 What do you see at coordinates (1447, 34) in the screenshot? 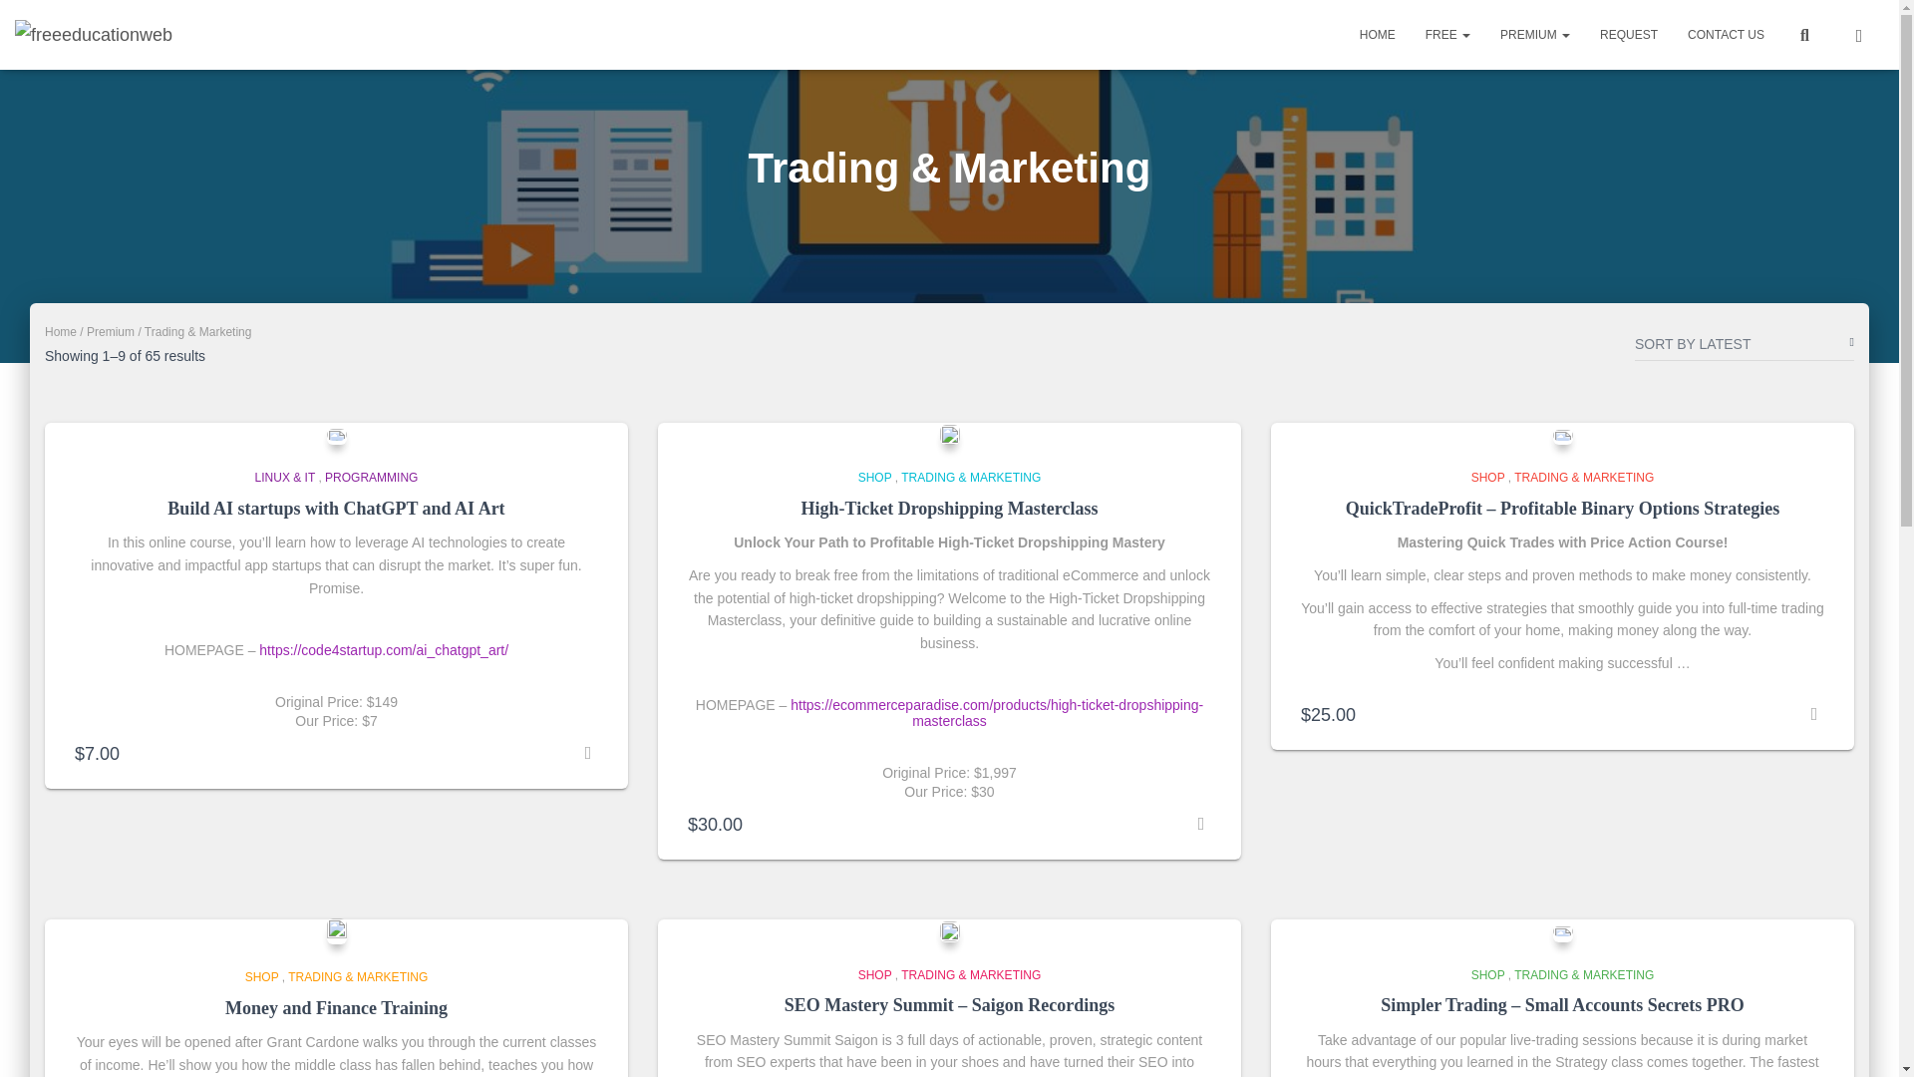
I see `Free` at bounding box center [1447, 34].